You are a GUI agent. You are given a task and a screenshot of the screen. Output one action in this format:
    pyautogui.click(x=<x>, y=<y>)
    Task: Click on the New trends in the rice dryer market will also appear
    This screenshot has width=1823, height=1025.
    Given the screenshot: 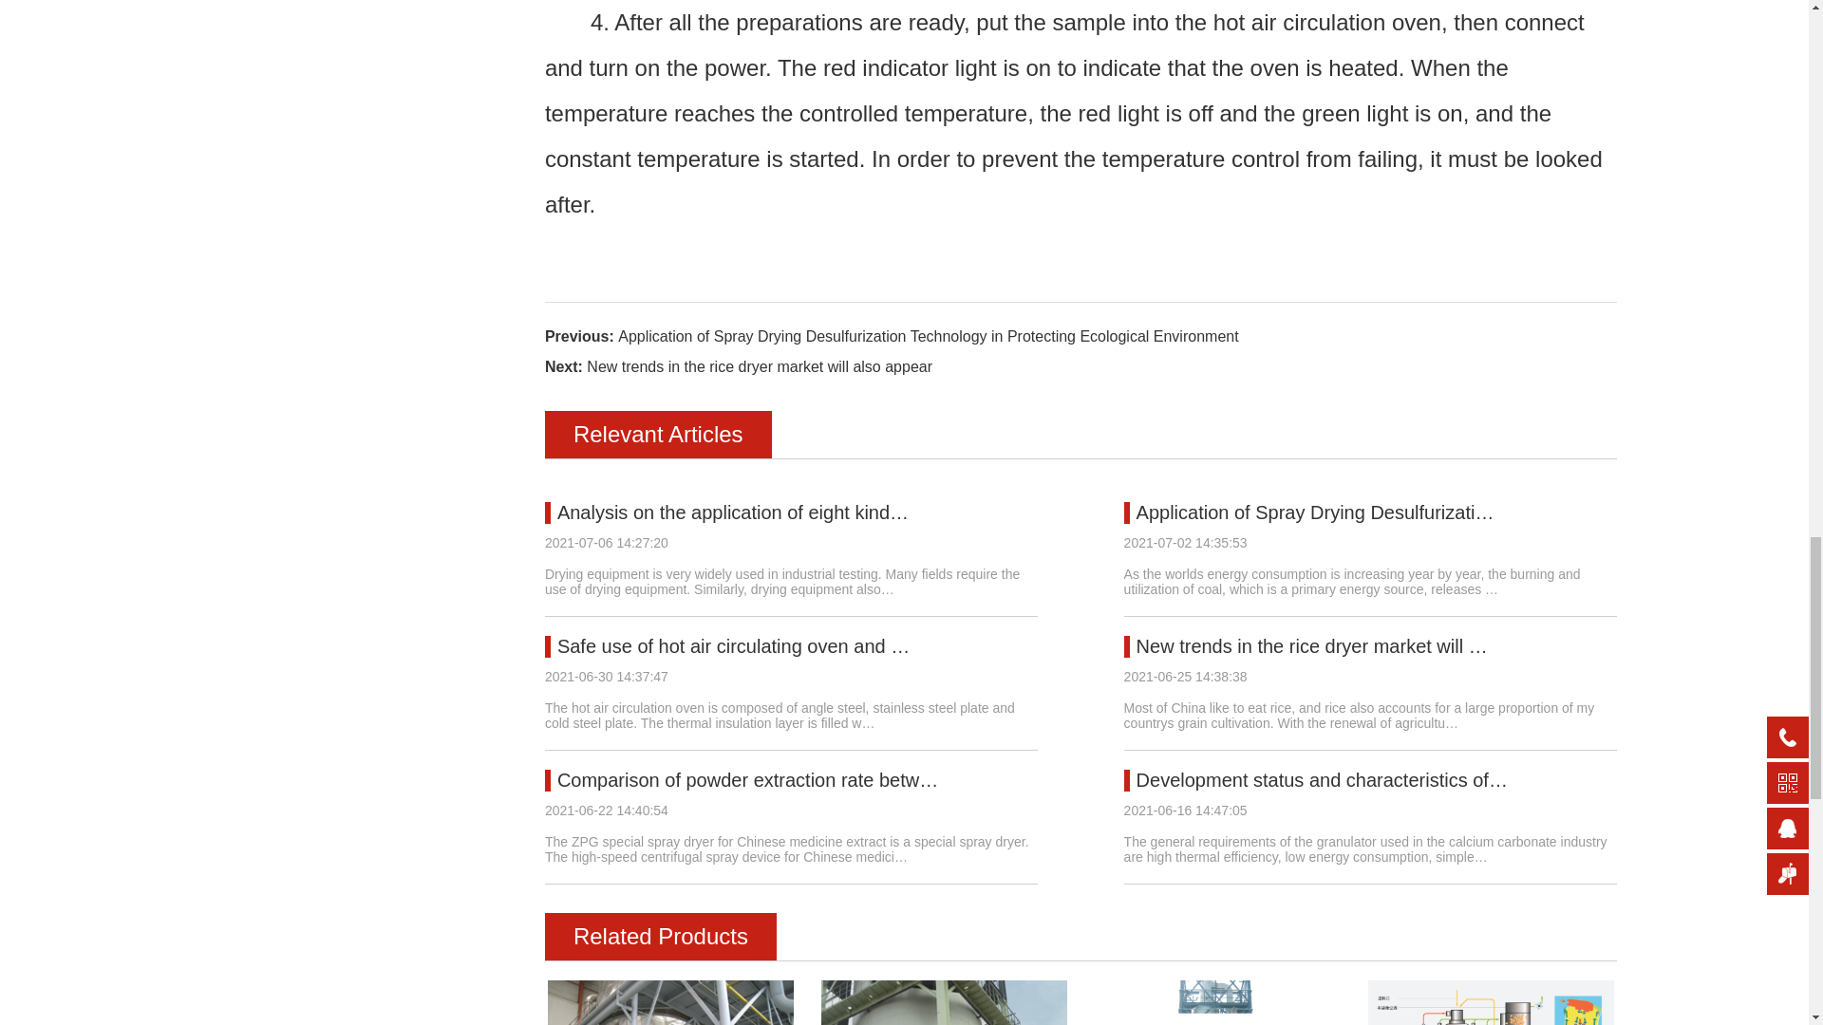 What is the action you would take?
    pyautogui.click(x=760, y=366)
    